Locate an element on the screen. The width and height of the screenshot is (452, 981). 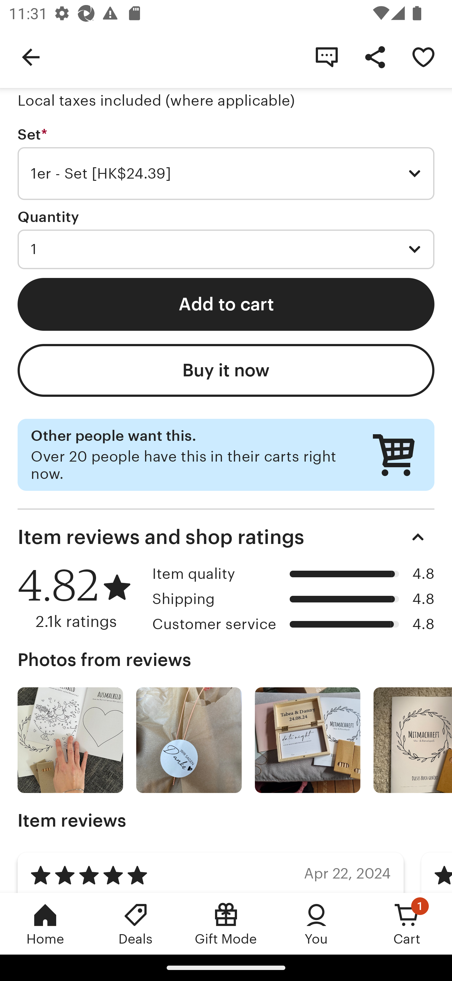
Share is located at coordinates (375, 57).